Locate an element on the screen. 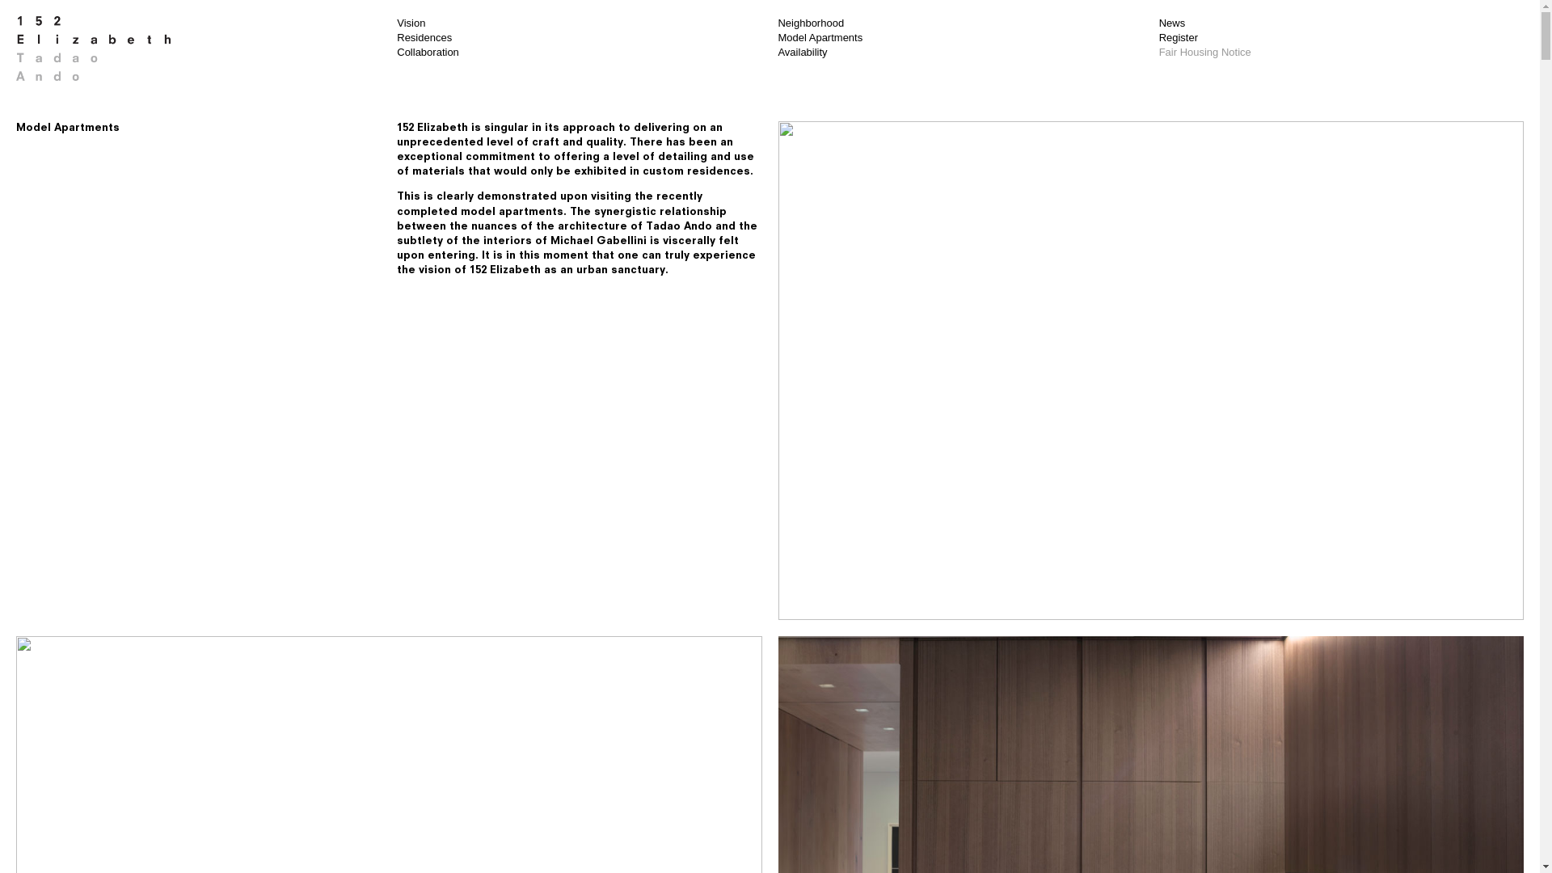 The height and width of the screenshot is (873, 1552). Top is located at coordinates (24, 685).